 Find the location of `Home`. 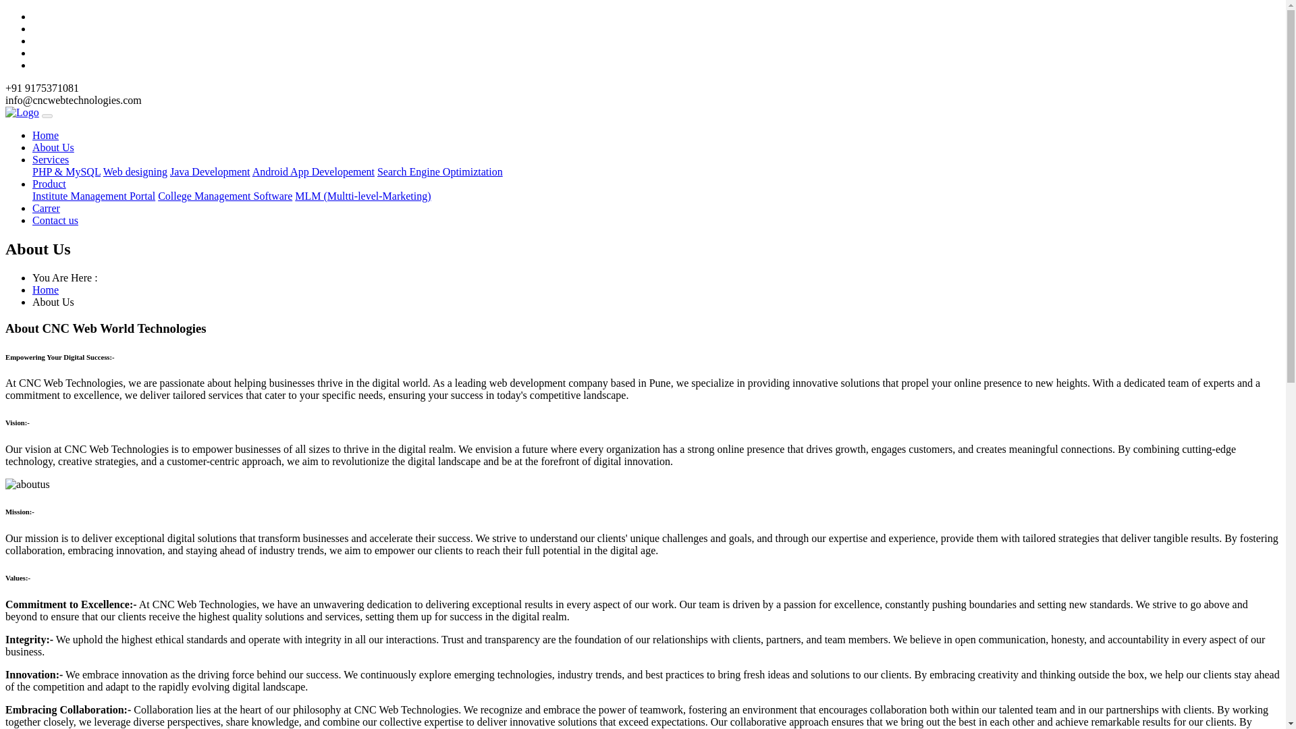

Home is located at coordinates (45, 135).